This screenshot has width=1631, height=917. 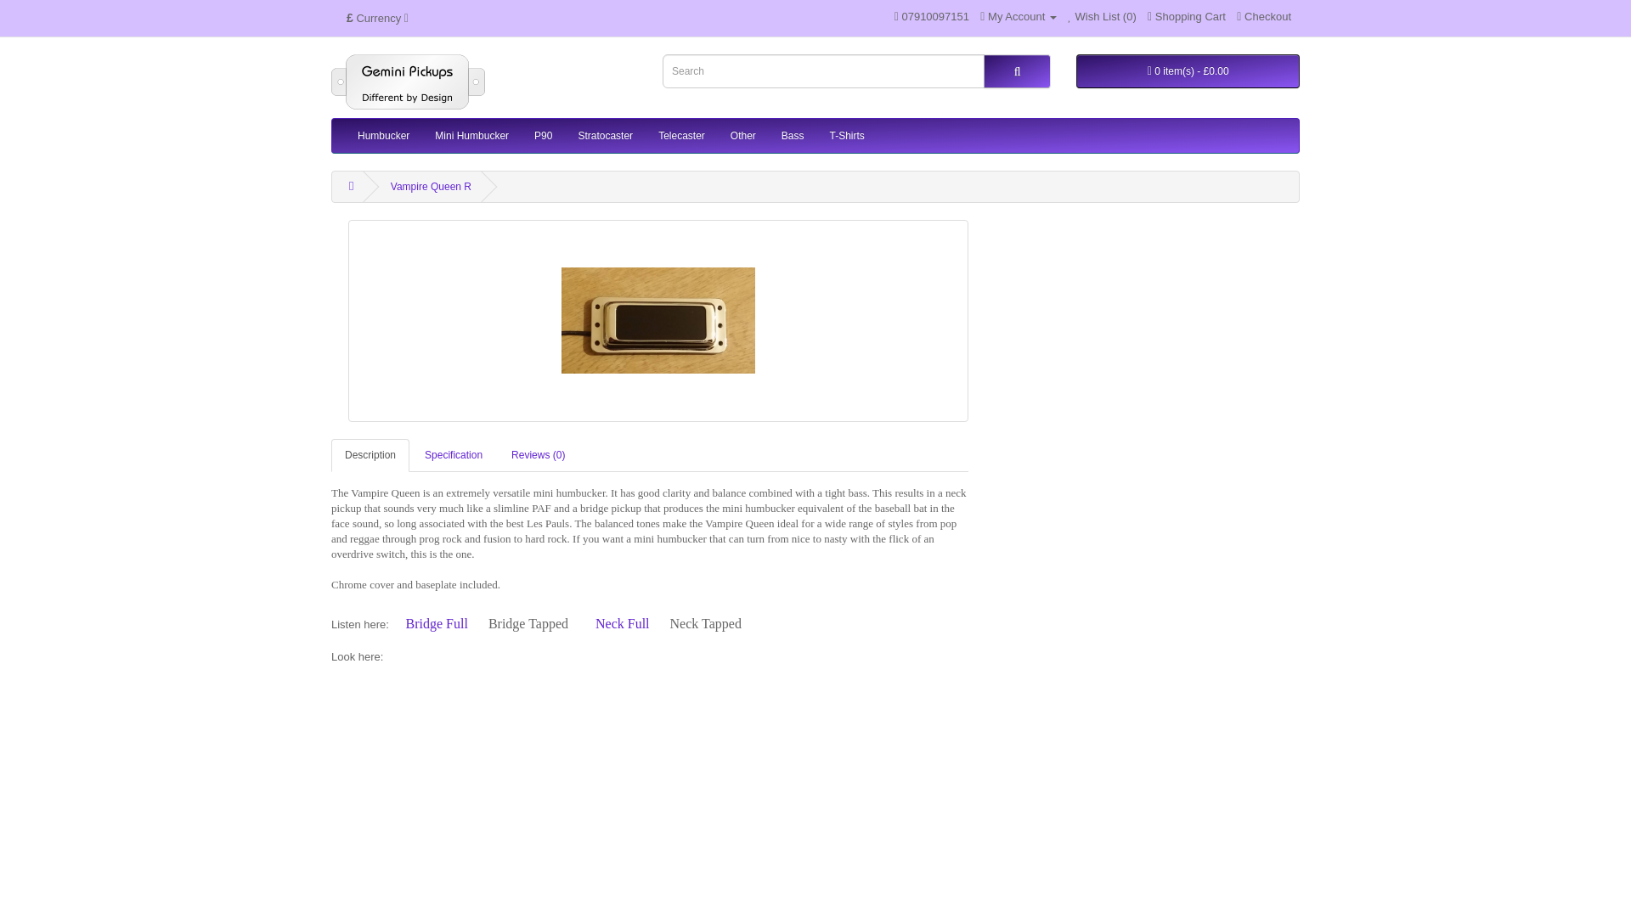 What do you see at coordinates (1264, 16) in the screenshot?
I see `Checkout` at bounding box center [1264, 16].